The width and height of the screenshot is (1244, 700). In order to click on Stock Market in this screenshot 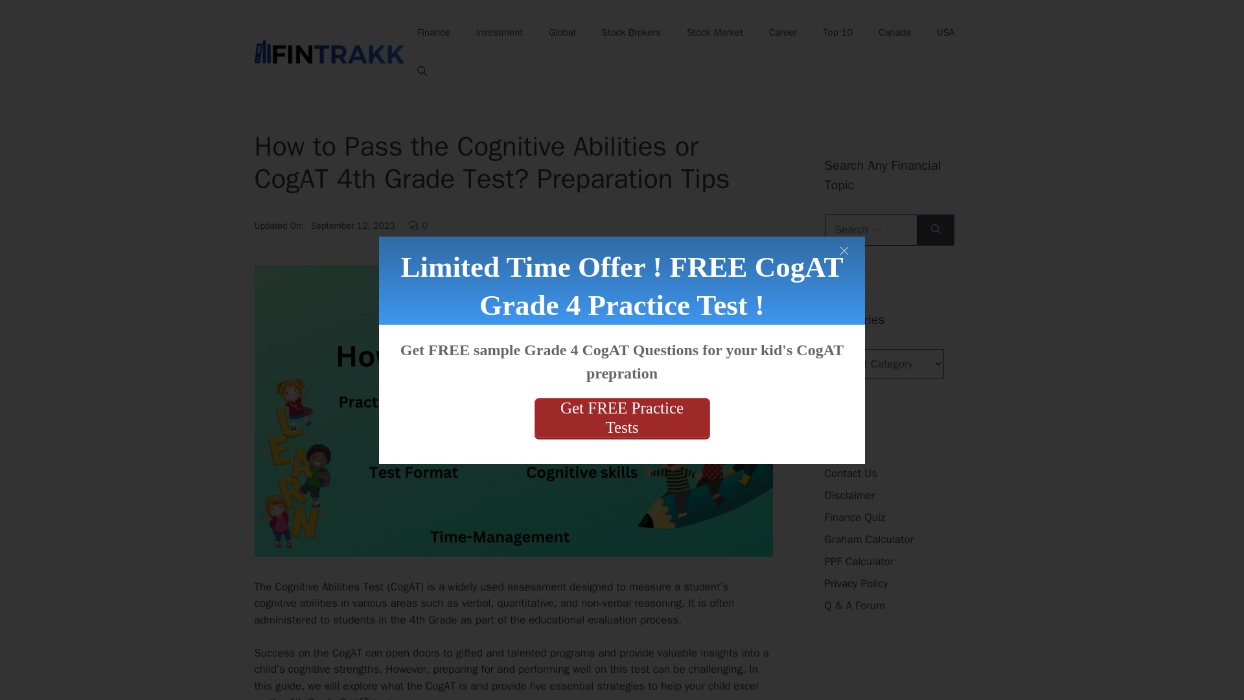, I will do `click(715, 32)`.